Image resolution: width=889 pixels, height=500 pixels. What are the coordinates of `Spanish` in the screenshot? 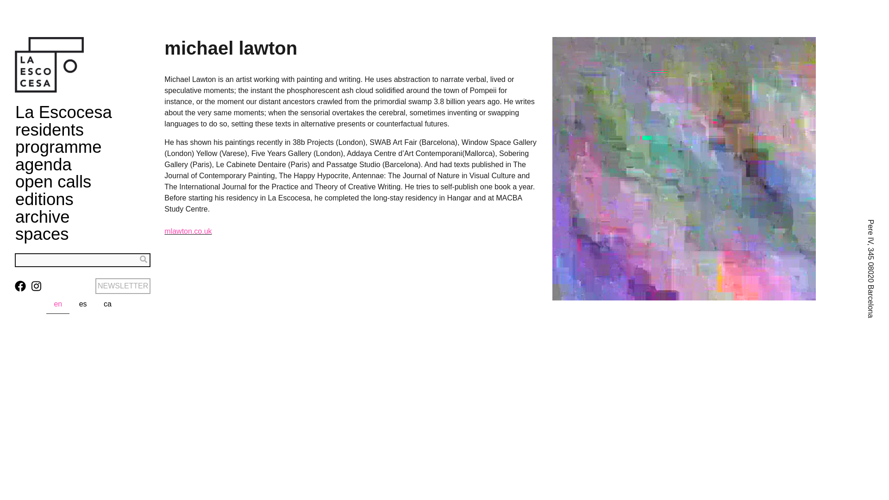 It's located at (83, 304).